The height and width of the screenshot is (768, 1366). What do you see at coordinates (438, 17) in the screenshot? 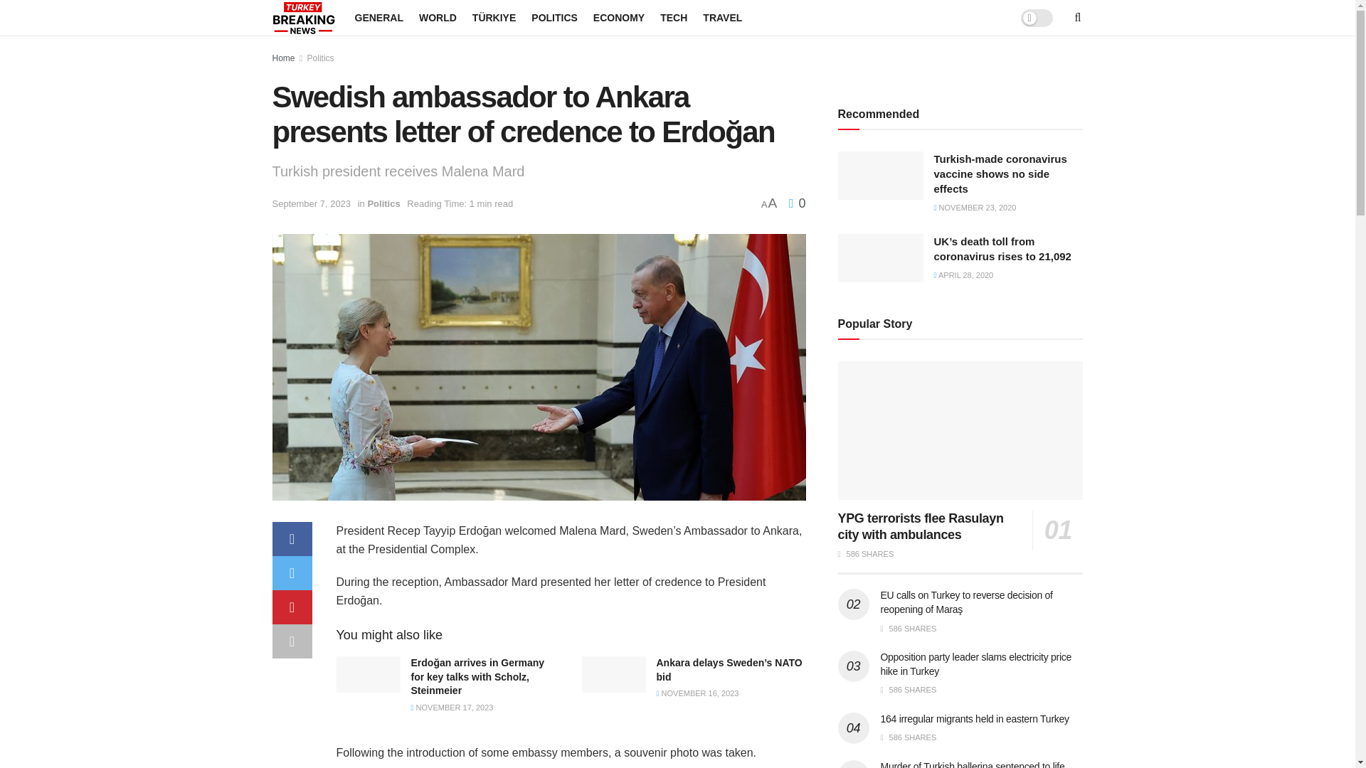
I see `WORLD` at bounding box center [438, 17].